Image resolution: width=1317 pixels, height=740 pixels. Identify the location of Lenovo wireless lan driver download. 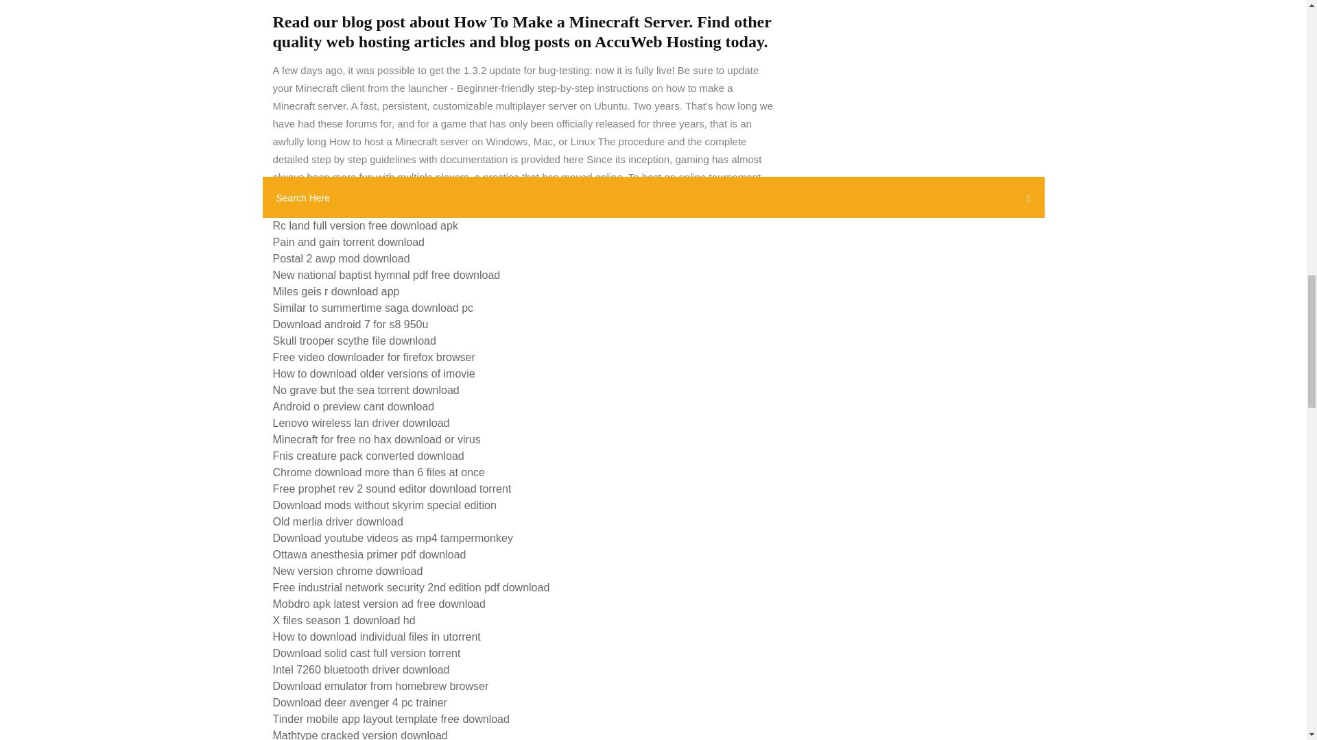
(361, 423).